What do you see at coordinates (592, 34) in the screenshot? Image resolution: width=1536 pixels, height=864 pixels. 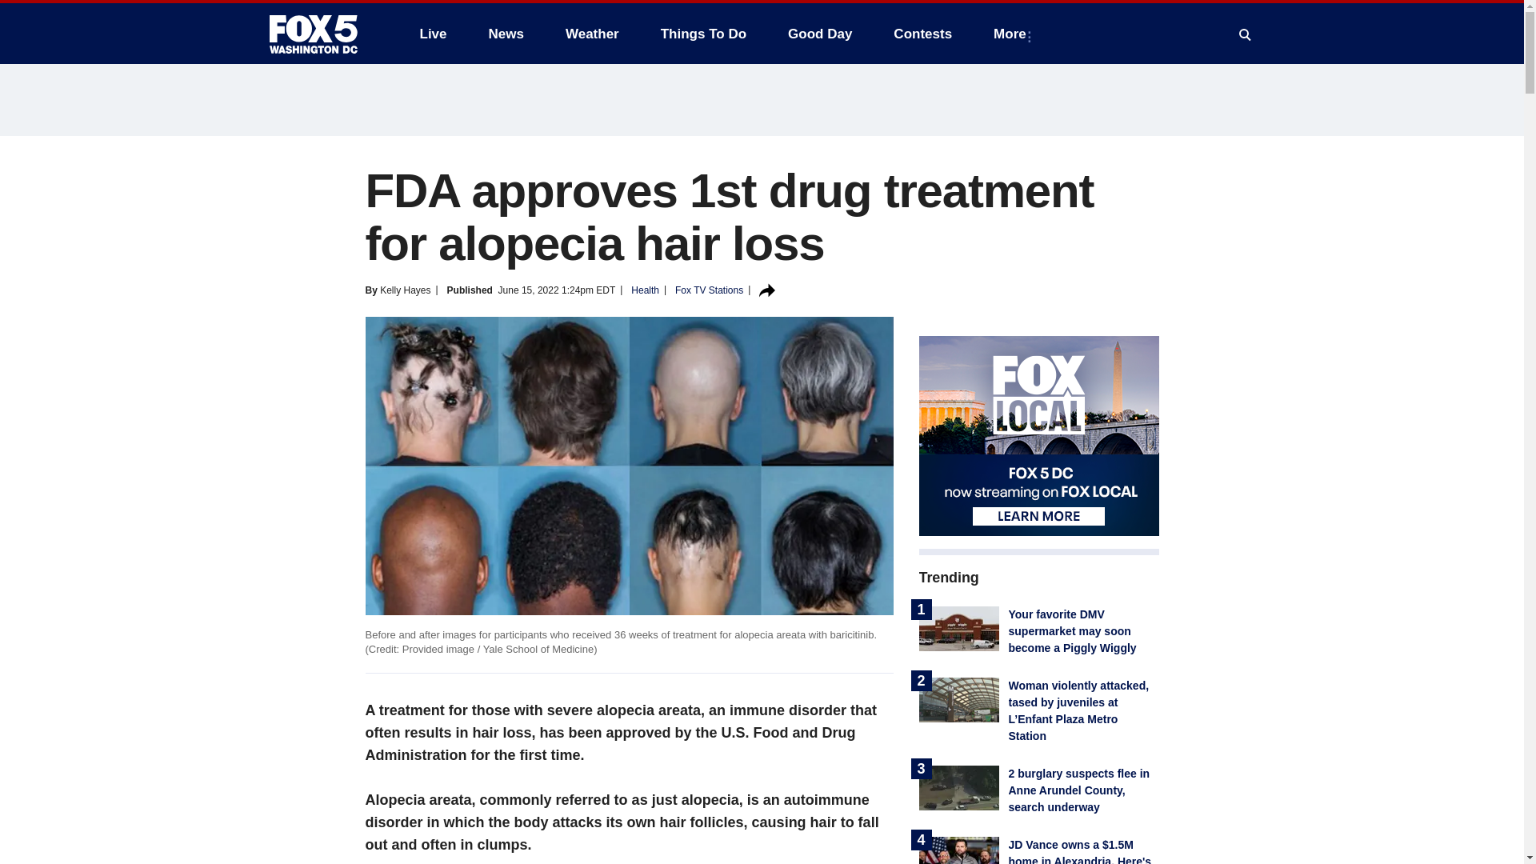 I see `Weather` at bounding box center [592, 34].